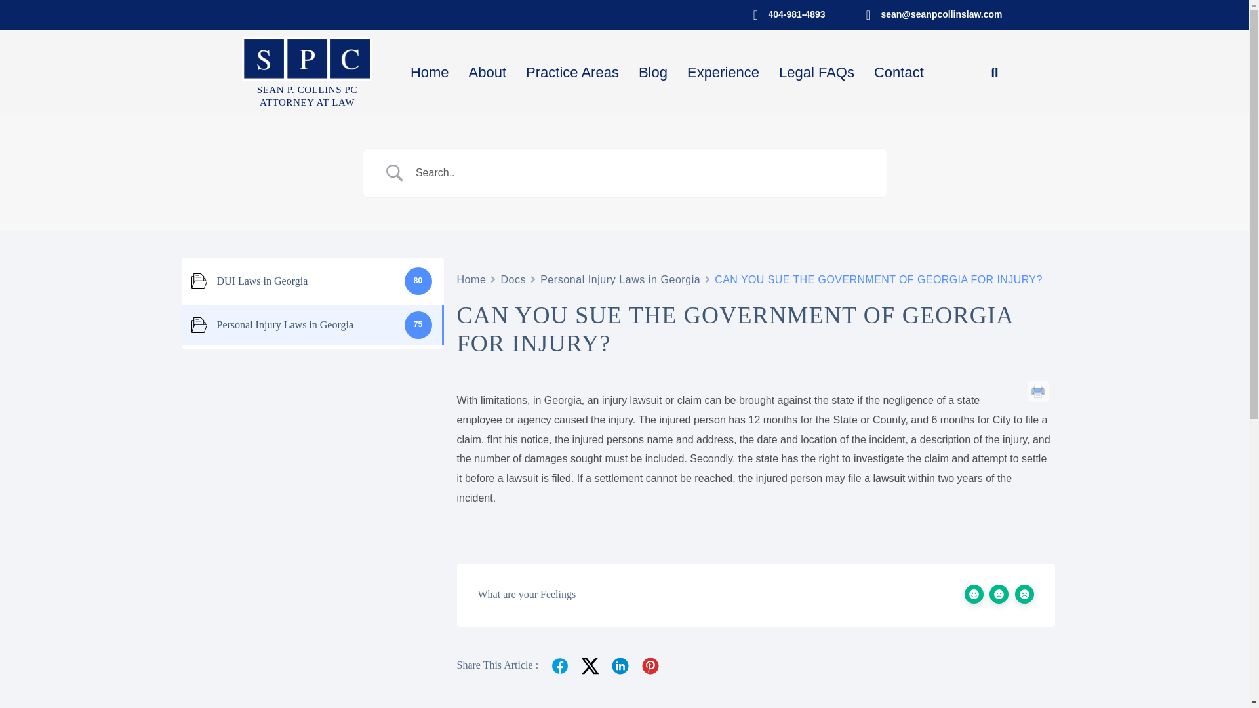 This screenshot has height=708, width=1259. What do you see at coordinates (488, 73) in the screenshot?
I see `Search` at bounding box center [488, 73].